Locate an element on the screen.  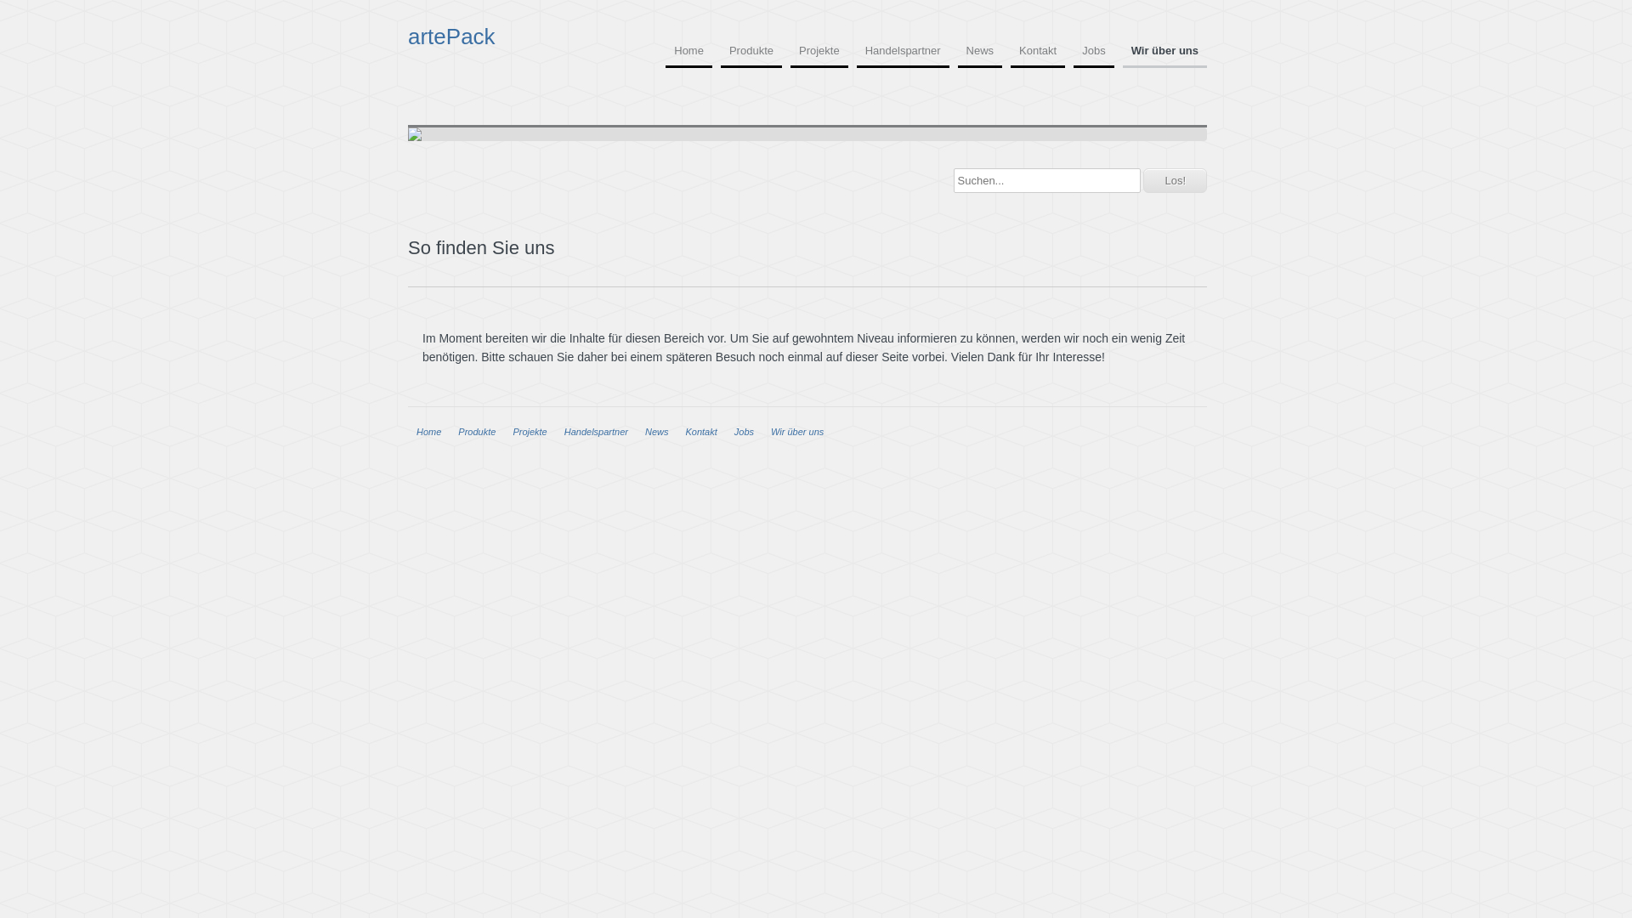
Home is located at coordinates (688, 56).